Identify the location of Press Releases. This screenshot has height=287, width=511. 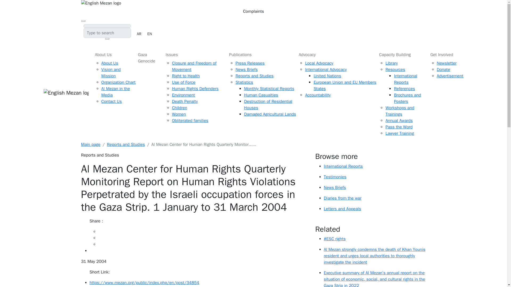
(250, 63).